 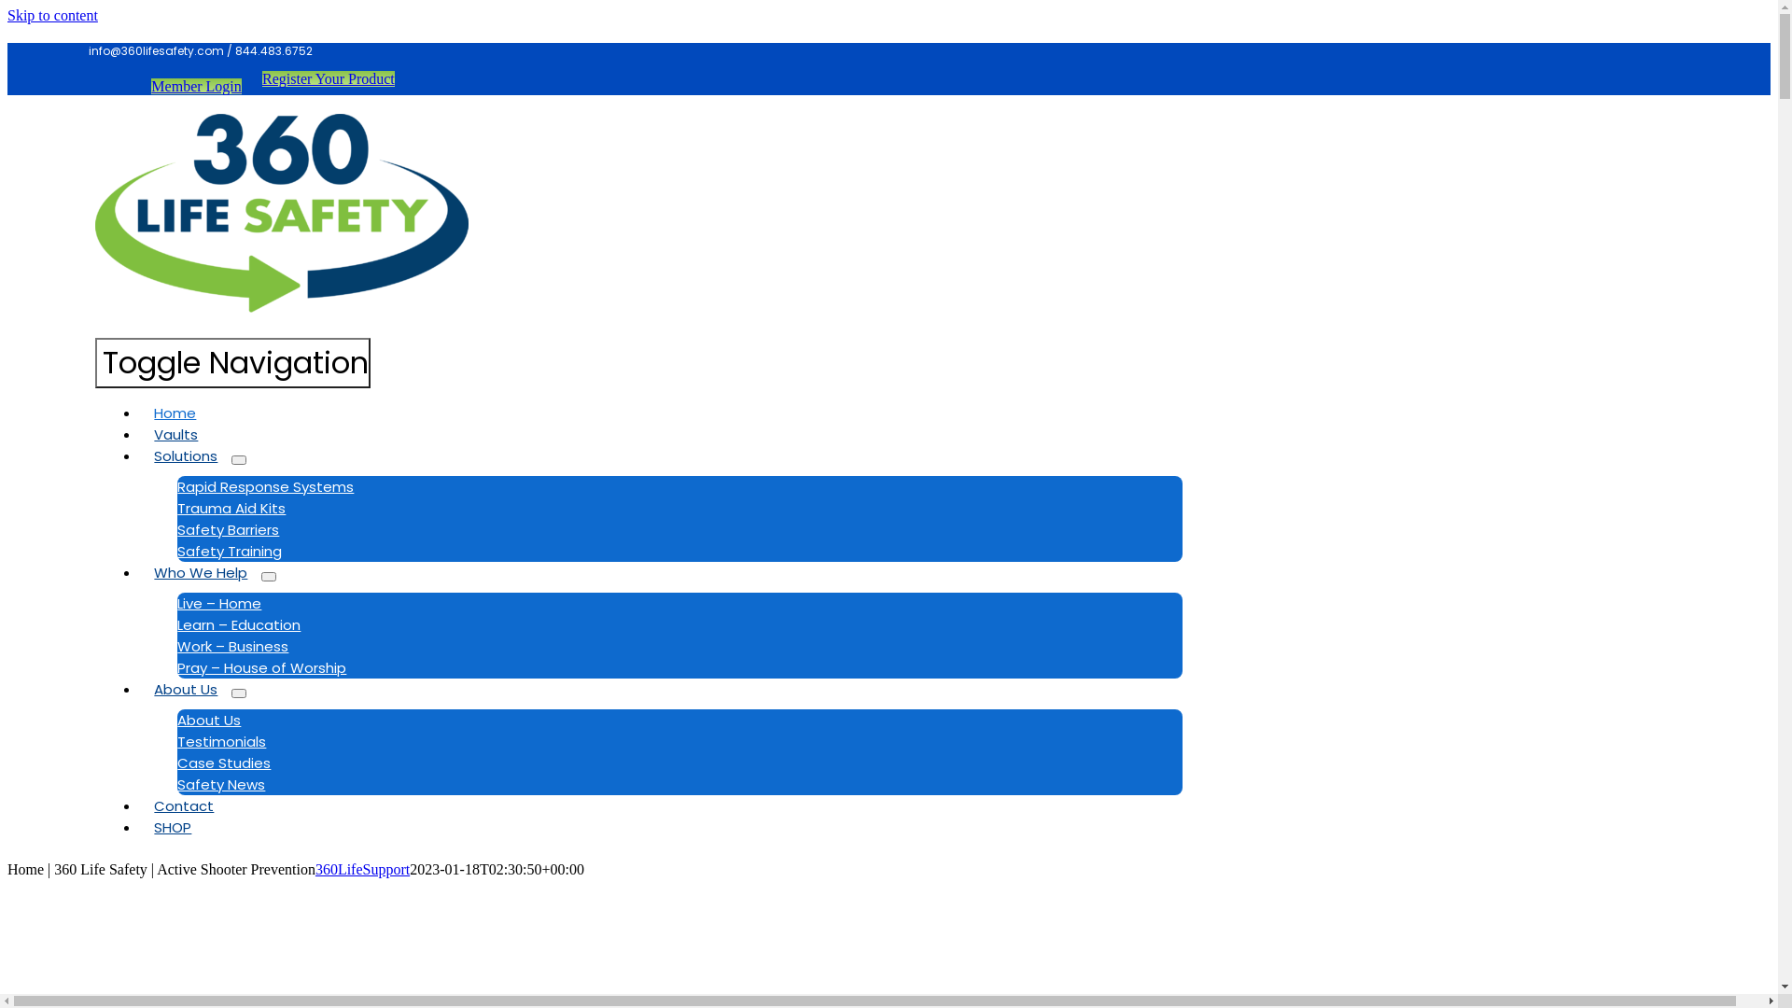 I want to click on Vaults, so click(x=175, y=435).